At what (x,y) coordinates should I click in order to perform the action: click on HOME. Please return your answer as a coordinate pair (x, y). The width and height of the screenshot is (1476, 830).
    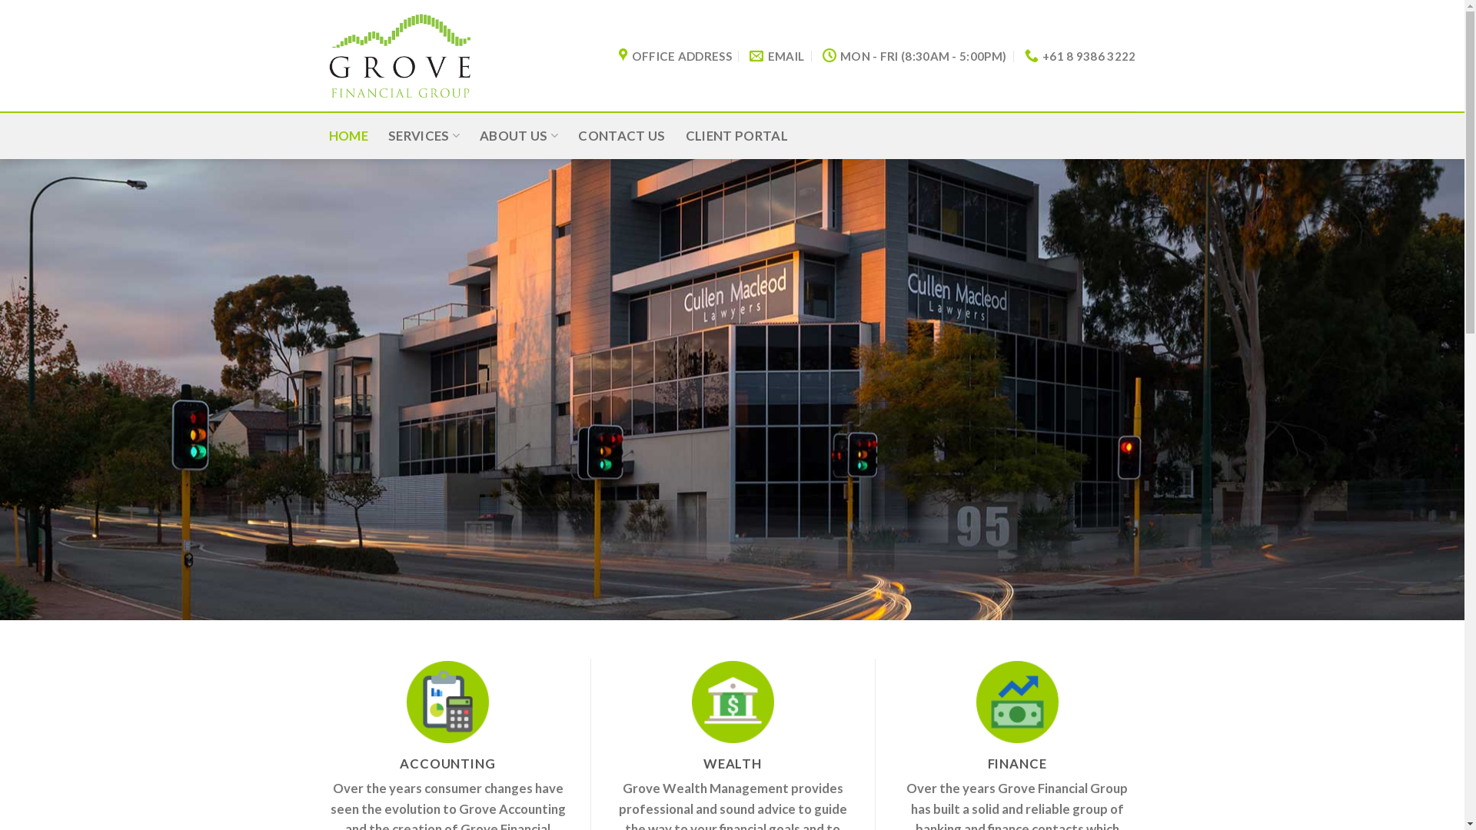
    Looking at the image, I should click on (349, 136).